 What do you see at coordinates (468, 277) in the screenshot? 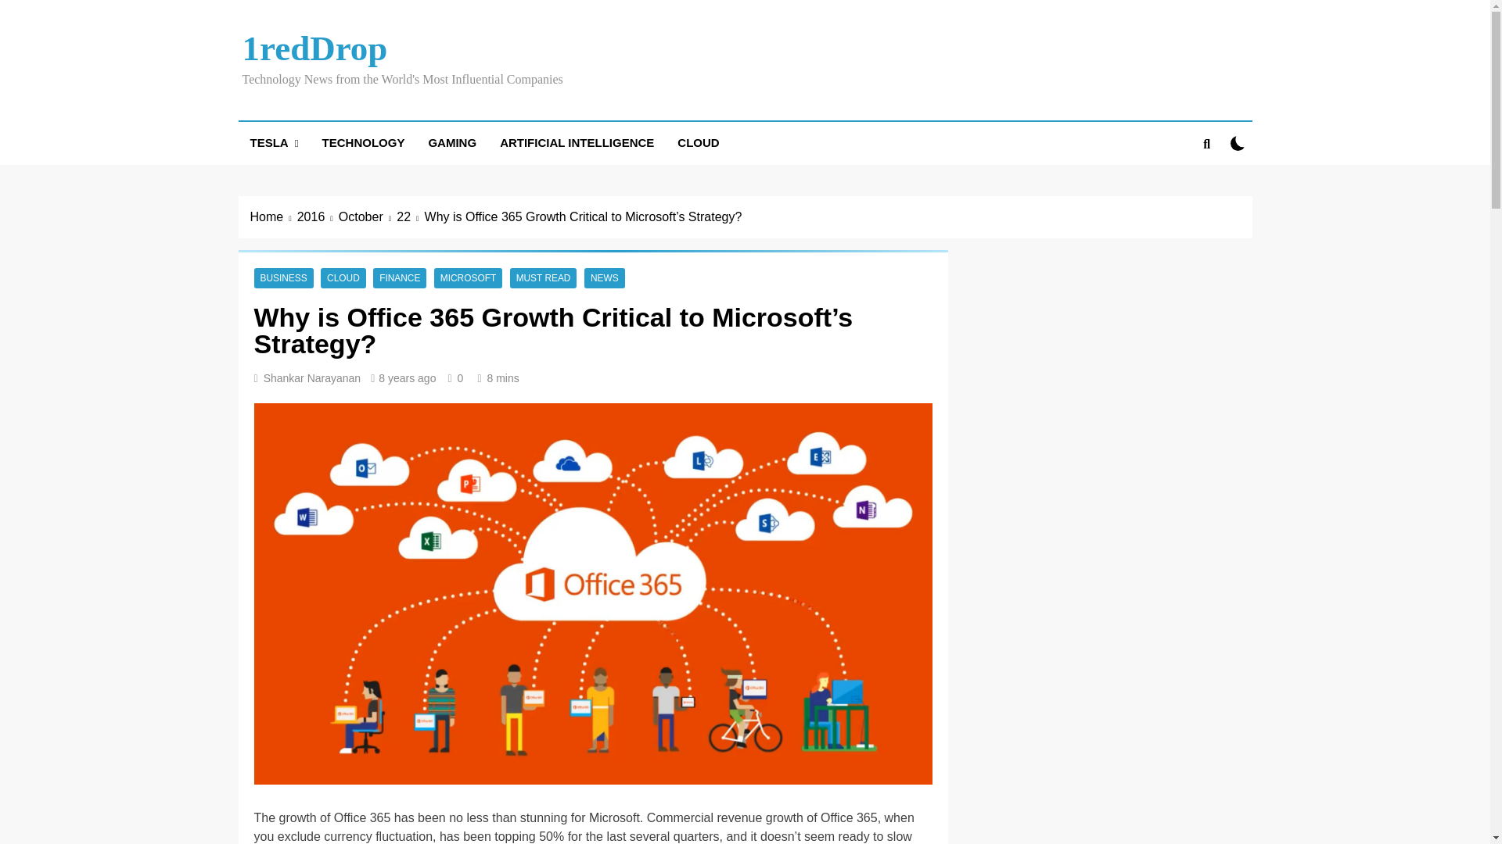
I see `MICROSOFT` at bounding box center [468, 277].